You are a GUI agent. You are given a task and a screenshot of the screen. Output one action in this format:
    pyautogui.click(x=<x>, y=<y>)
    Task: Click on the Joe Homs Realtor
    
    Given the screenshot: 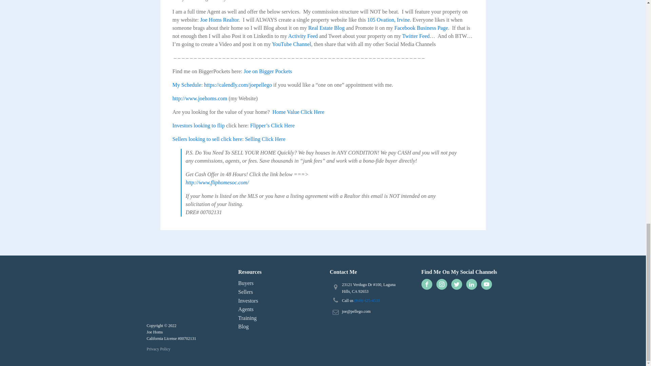 What is the action you would take?
    pyautogui.click(x=219, y=20)
    